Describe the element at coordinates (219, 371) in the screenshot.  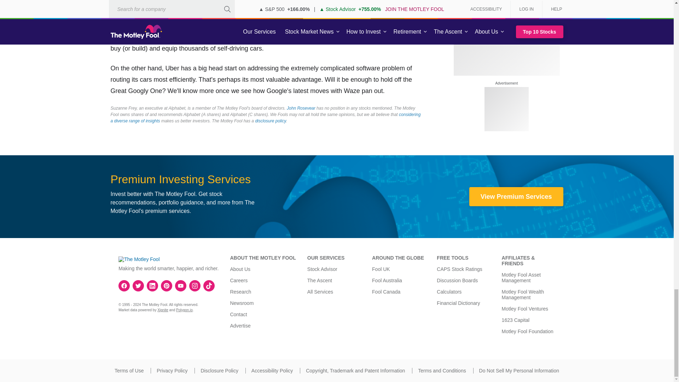
I see `Disclosure Policy` at that location.